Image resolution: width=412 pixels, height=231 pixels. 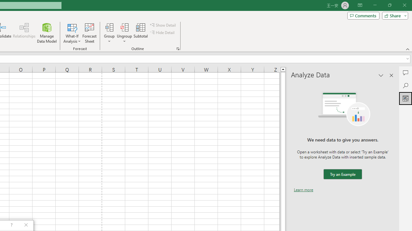 I want to click on Manage Data Model, so click(x=47, y=33).